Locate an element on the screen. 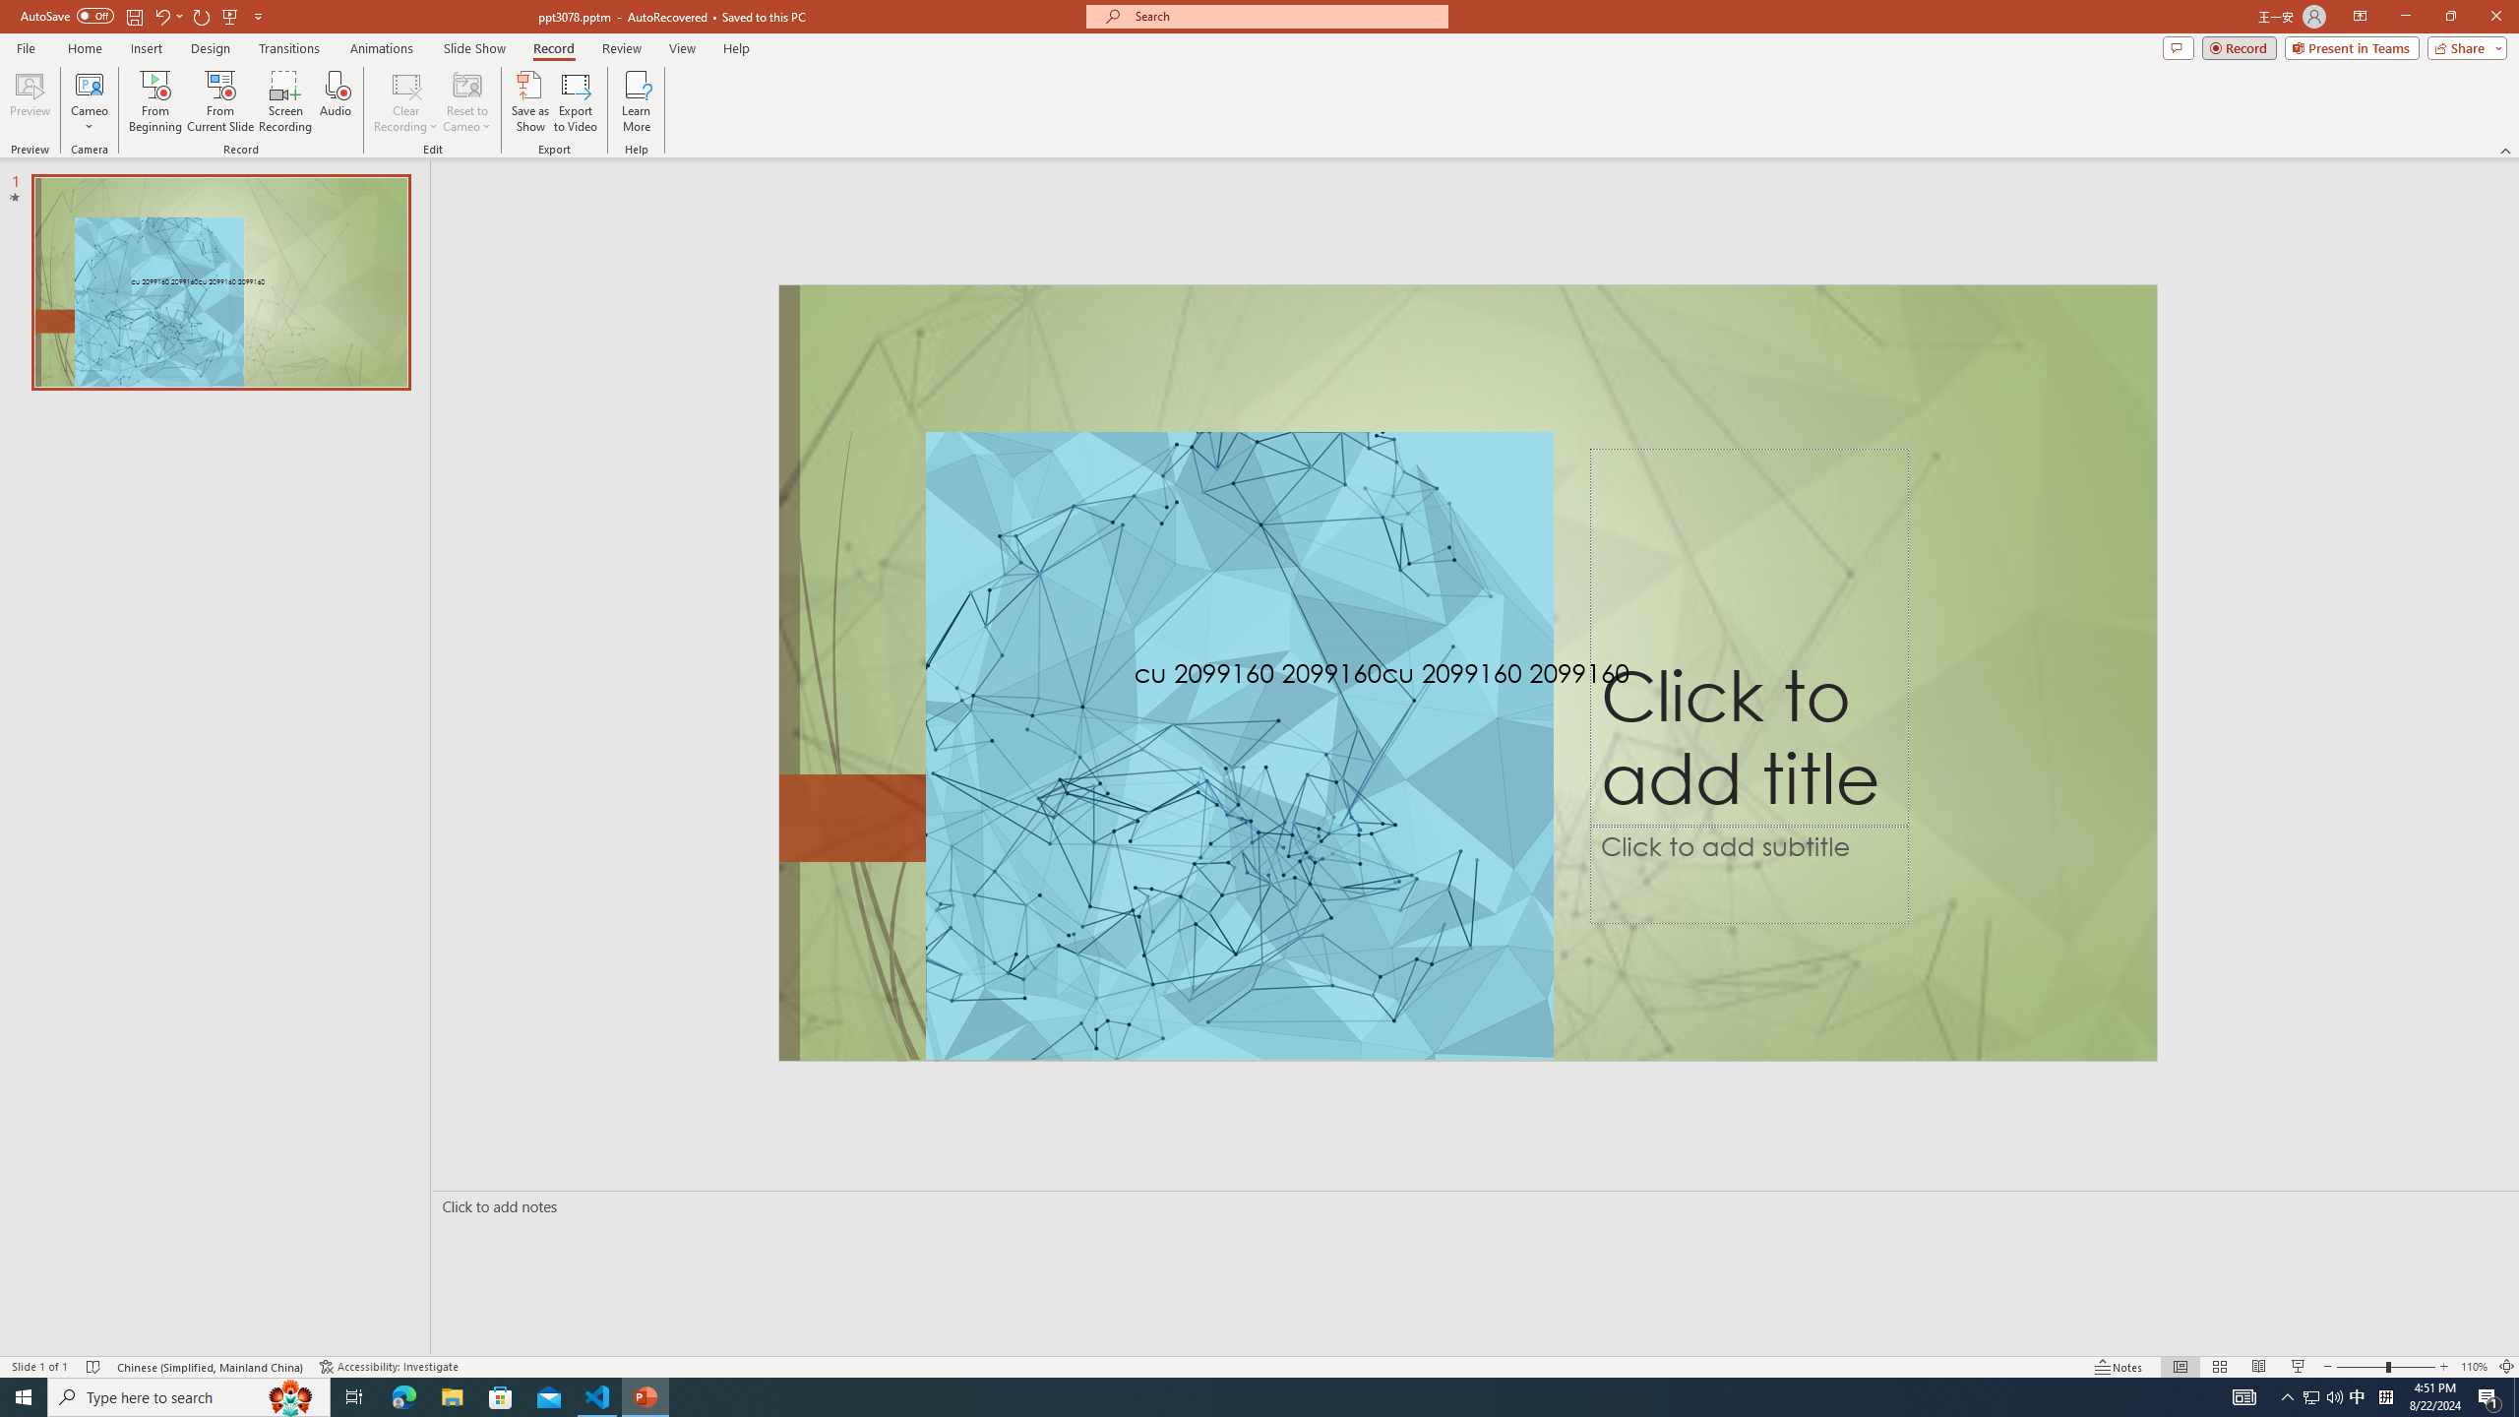  Minimize is located at coordinates (2405, 17).